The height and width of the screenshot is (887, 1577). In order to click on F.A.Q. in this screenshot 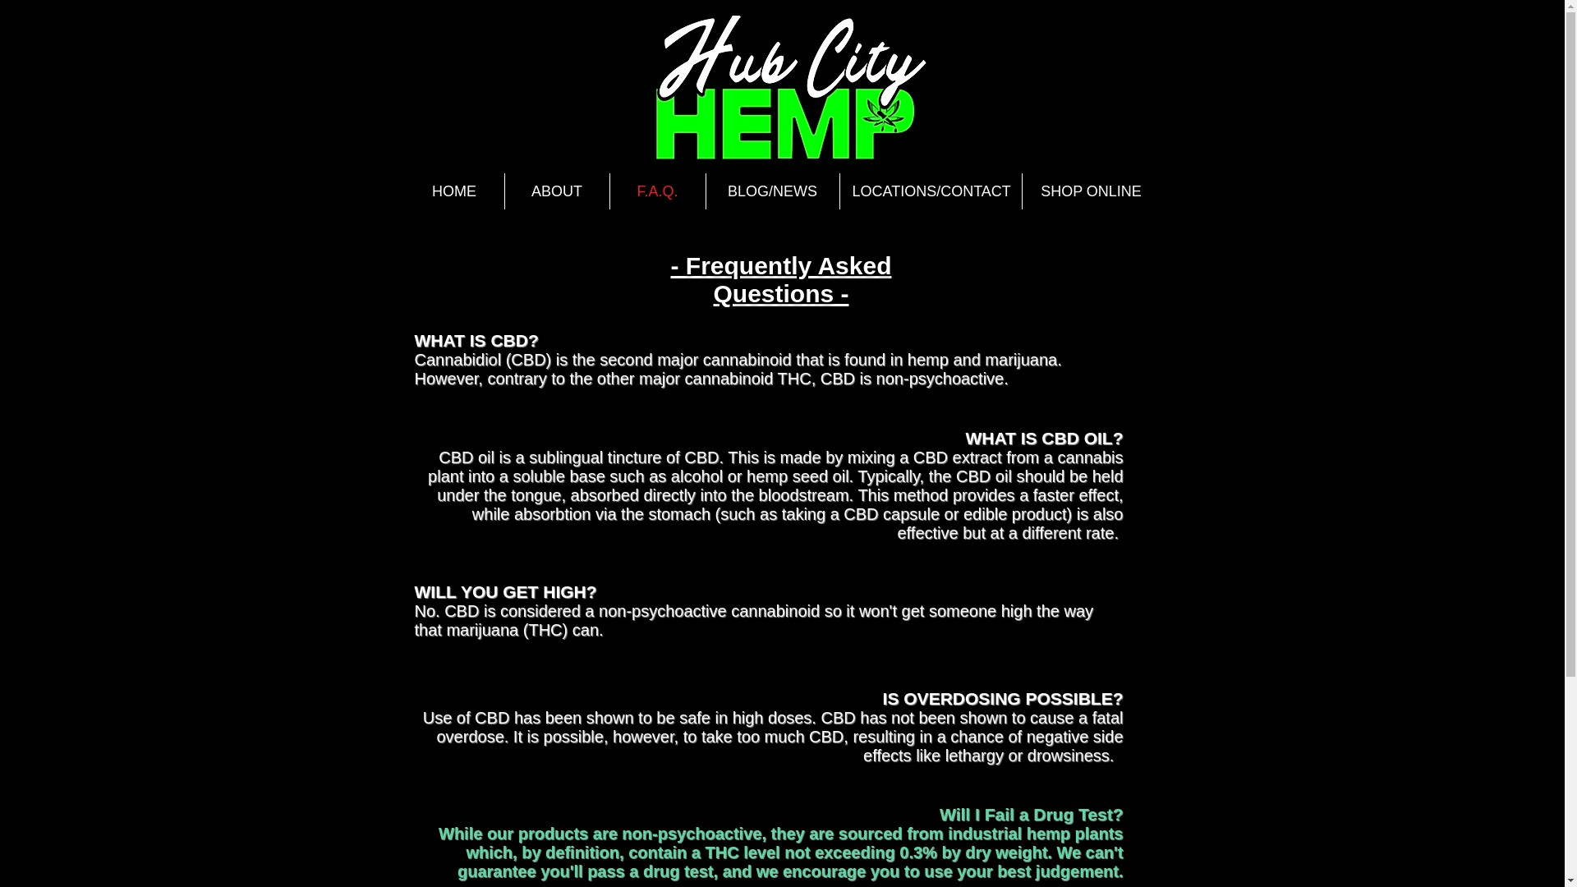, I will do `click(657, 191)`.